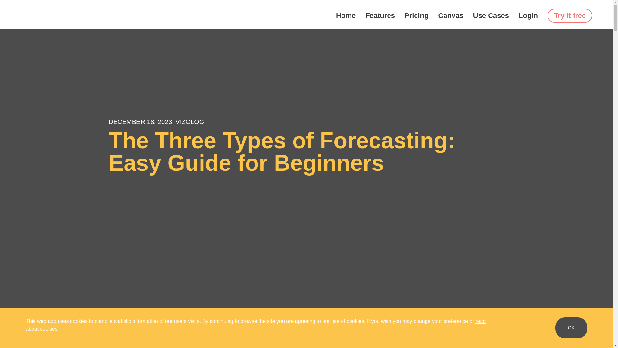 The height and width of the screenshot is (348, 618). What do you see at coordinates (491, 15) in the screenshot?
I see `Use Cases` at bounding box center [491, 15].